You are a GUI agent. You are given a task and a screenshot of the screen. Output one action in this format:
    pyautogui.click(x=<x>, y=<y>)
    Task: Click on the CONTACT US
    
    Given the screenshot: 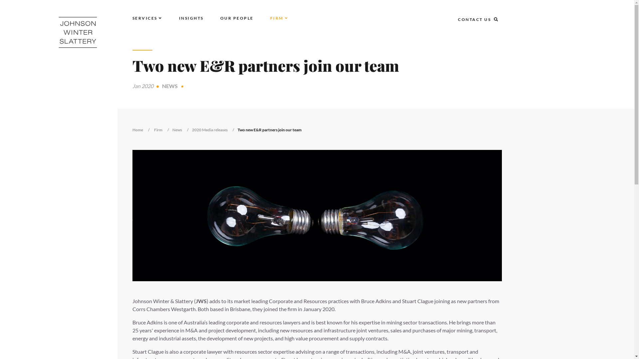 What is the action you would take?
    pyautogui.click(x=475, y=19)
    